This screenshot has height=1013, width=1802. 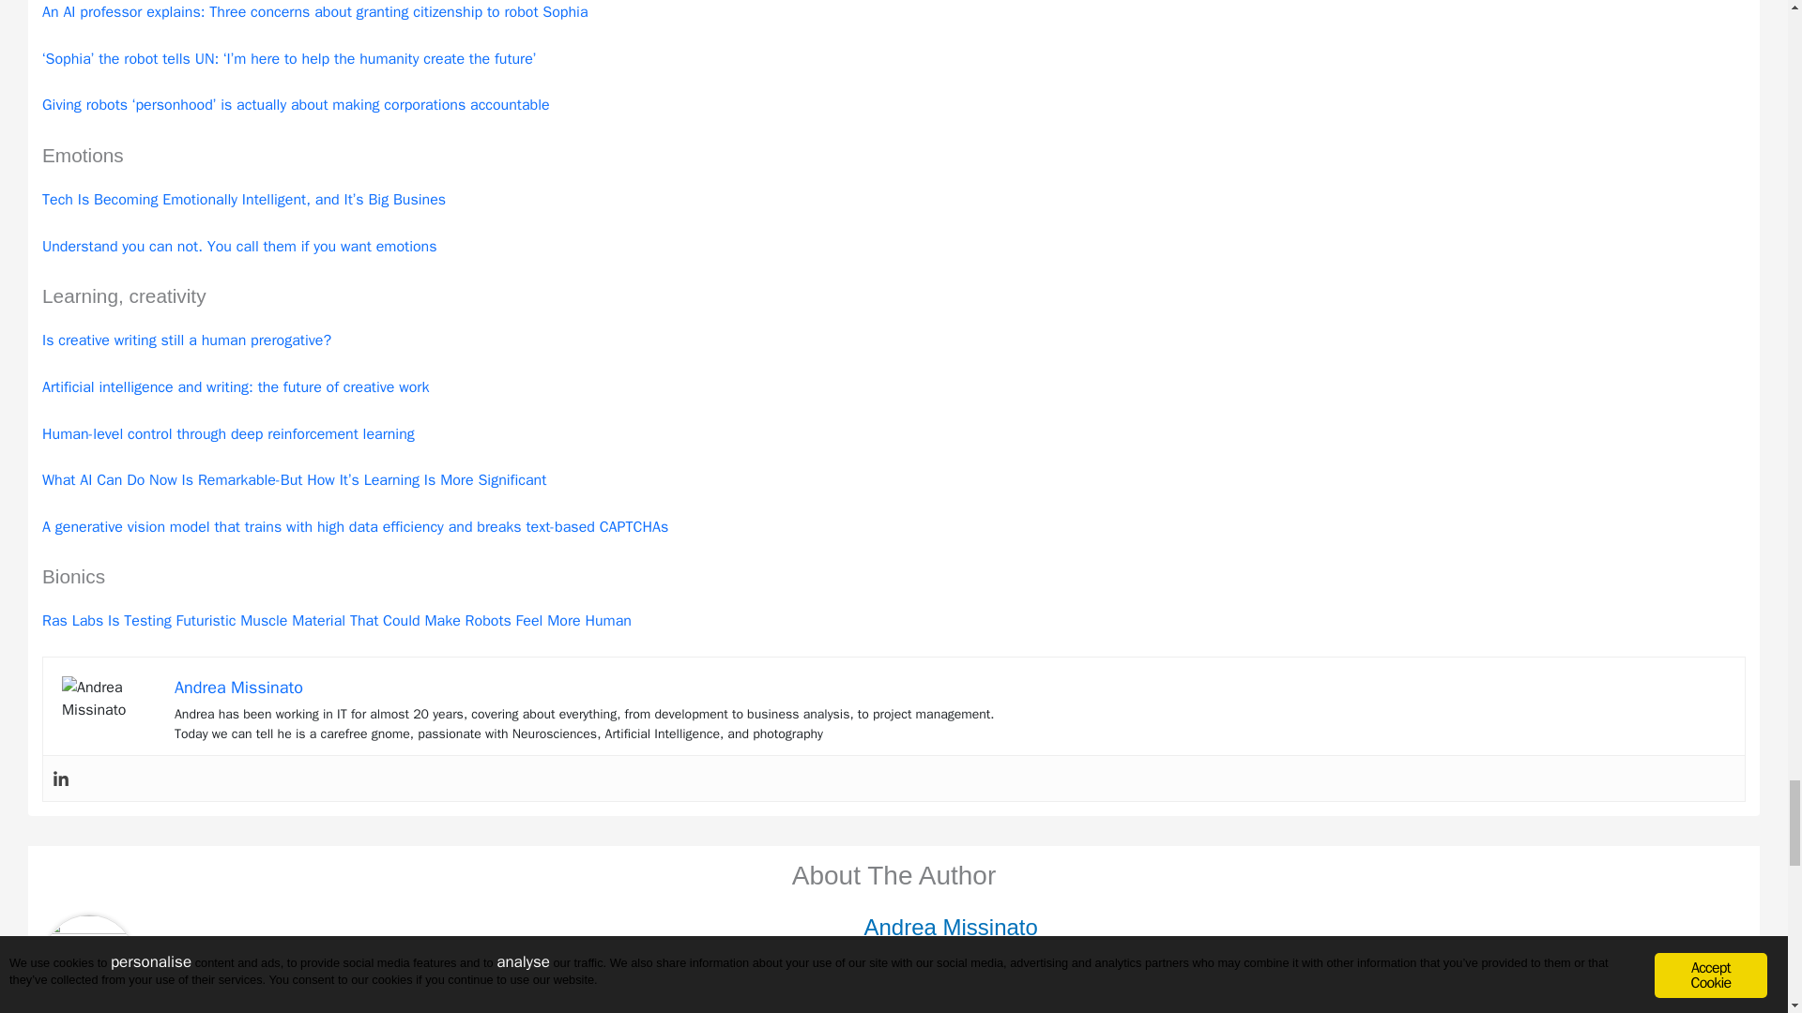 I want to click on Linkedin, so click(x=60, y=779).